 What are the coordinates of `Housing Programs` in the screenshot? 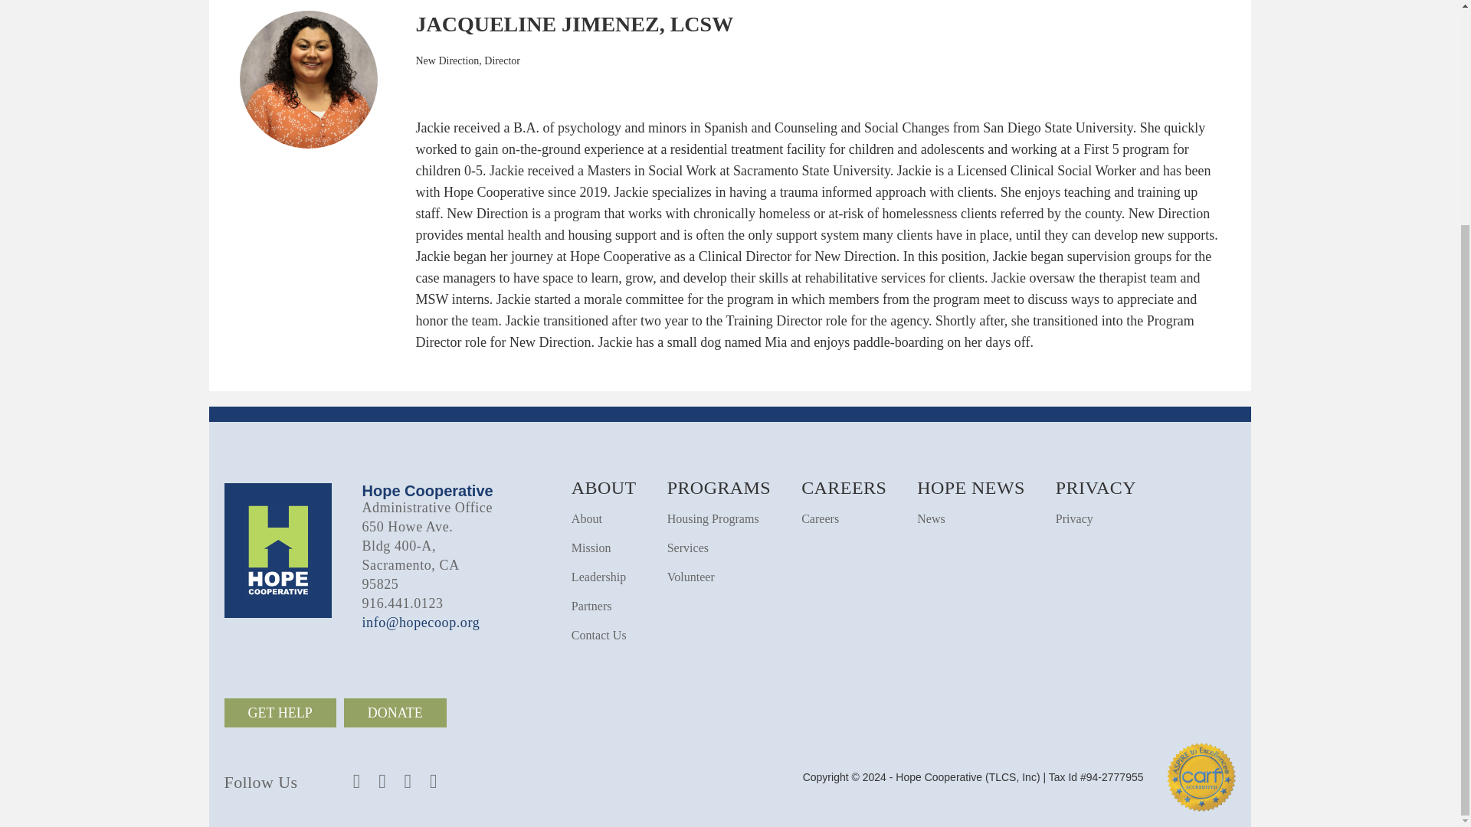 It's located at (713, 518).